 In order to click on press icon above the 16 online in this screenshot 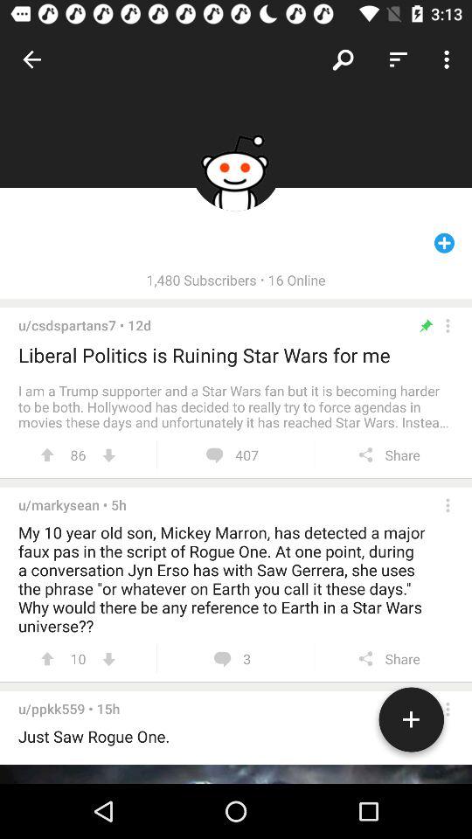, I will do `click(343, 59)`.